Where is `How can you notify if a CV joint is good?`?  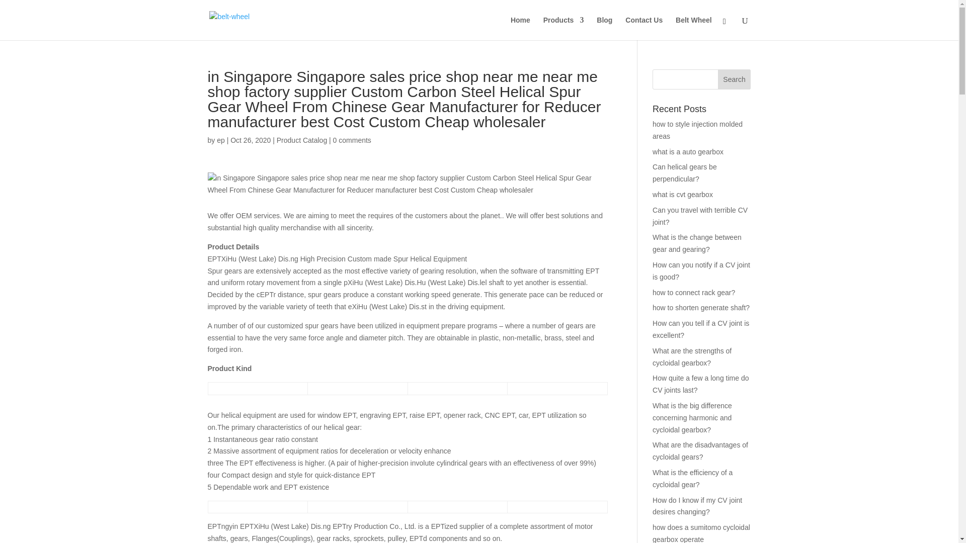 How can you notify if a CV joint is good? is located at coordinates (701, 271).